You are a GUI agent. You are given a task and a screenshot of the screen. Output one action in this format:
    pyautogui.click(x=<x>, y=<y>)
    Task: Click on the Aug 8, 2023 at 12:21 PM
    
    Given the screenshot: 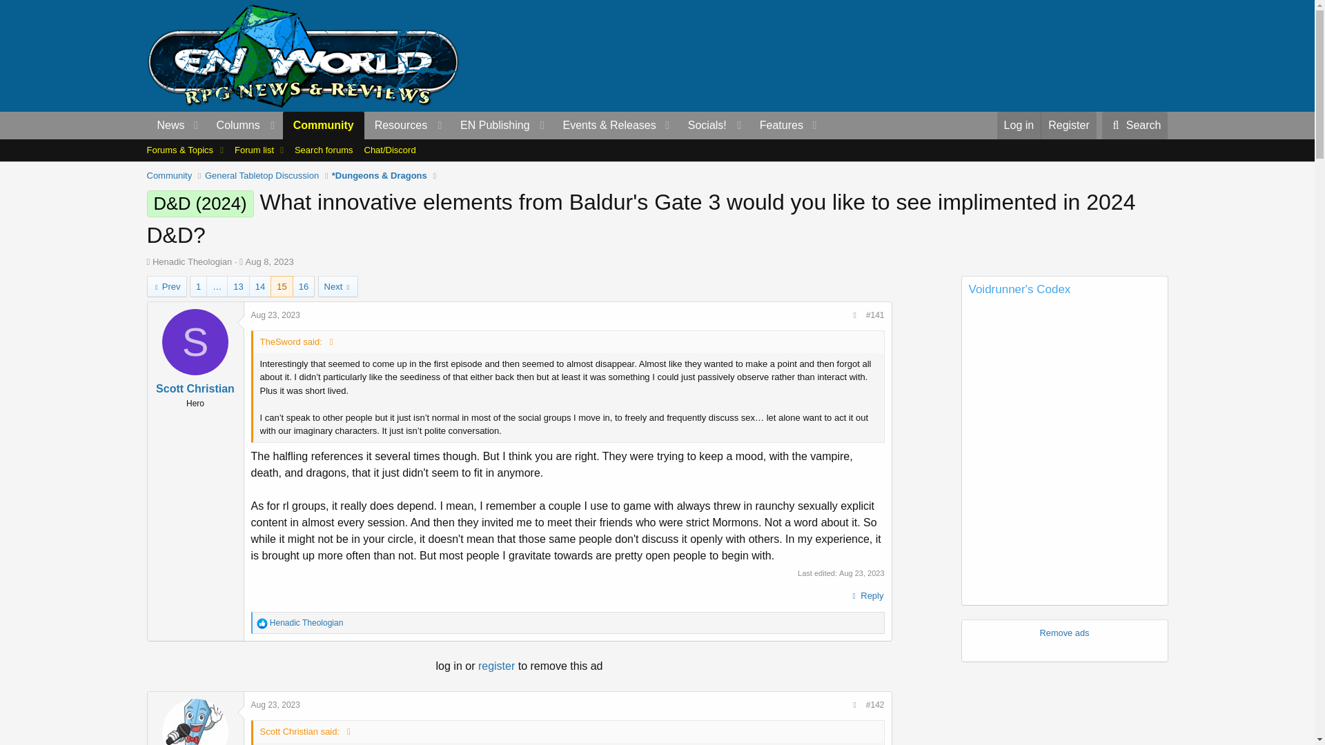 What is the action you would take?
    pyautogui.click(x=269, y=261)
    